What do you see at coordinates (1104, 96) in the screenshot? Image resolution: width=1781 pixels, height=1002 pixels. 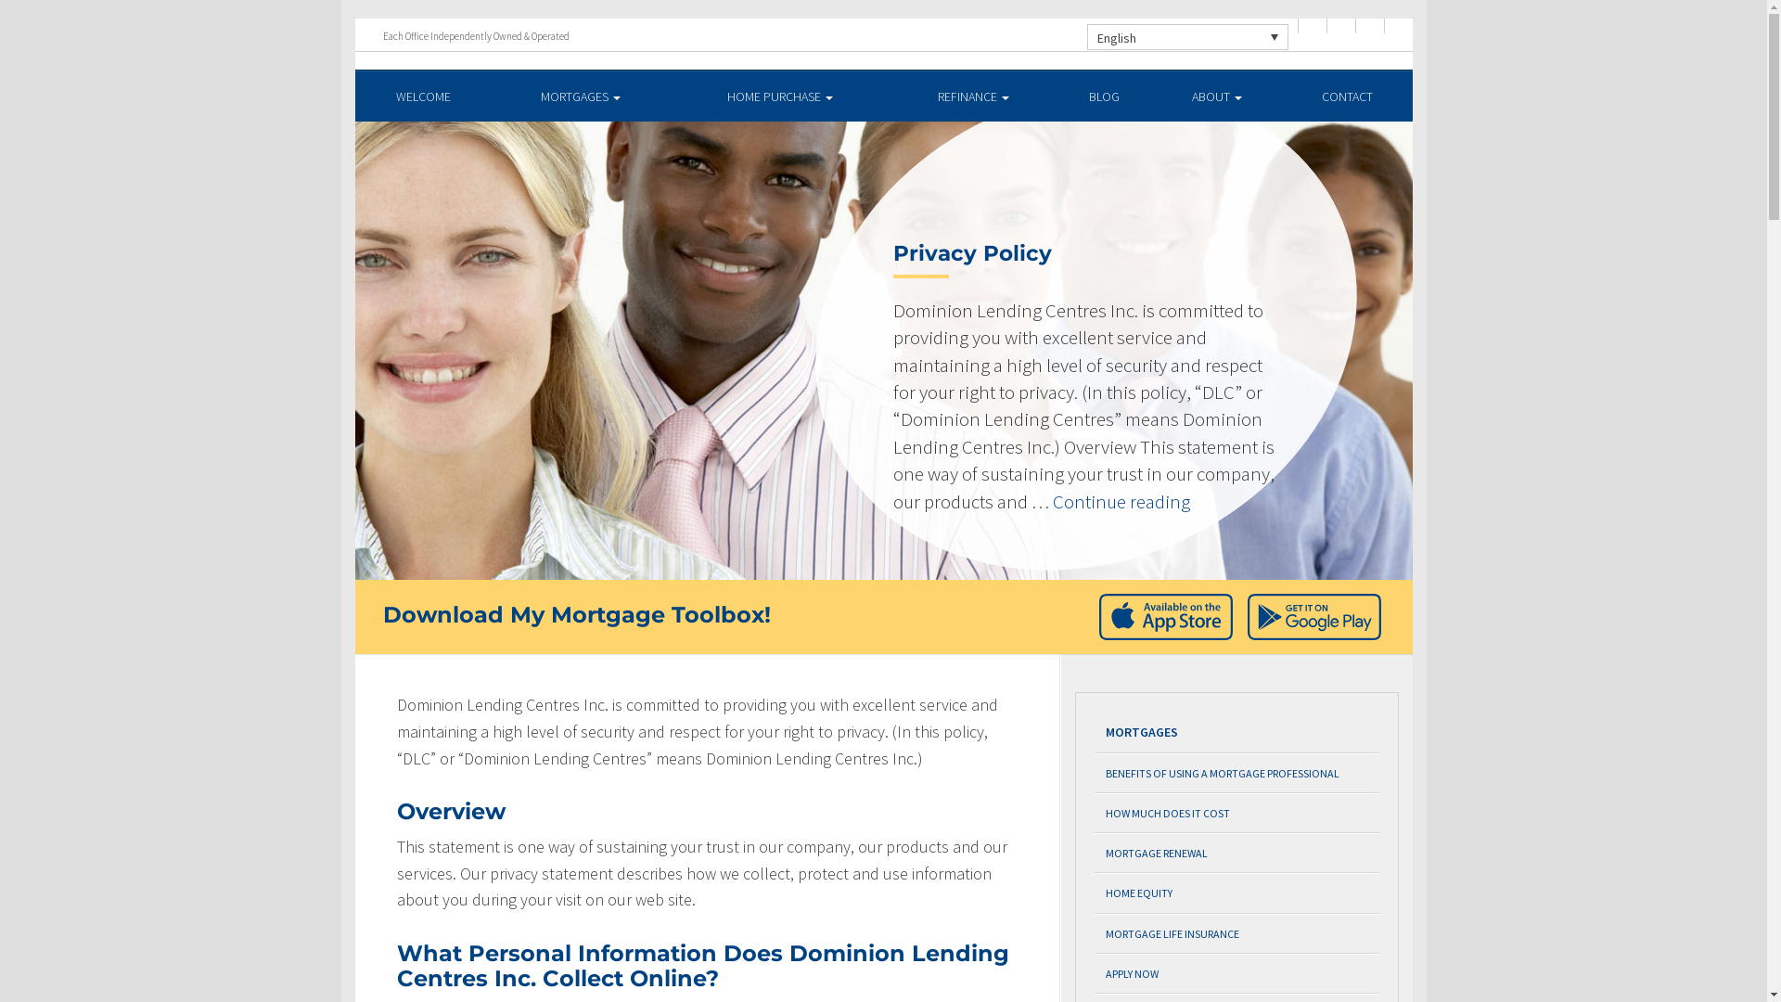 I see `BLOG` at bounding box center [1104, 96].